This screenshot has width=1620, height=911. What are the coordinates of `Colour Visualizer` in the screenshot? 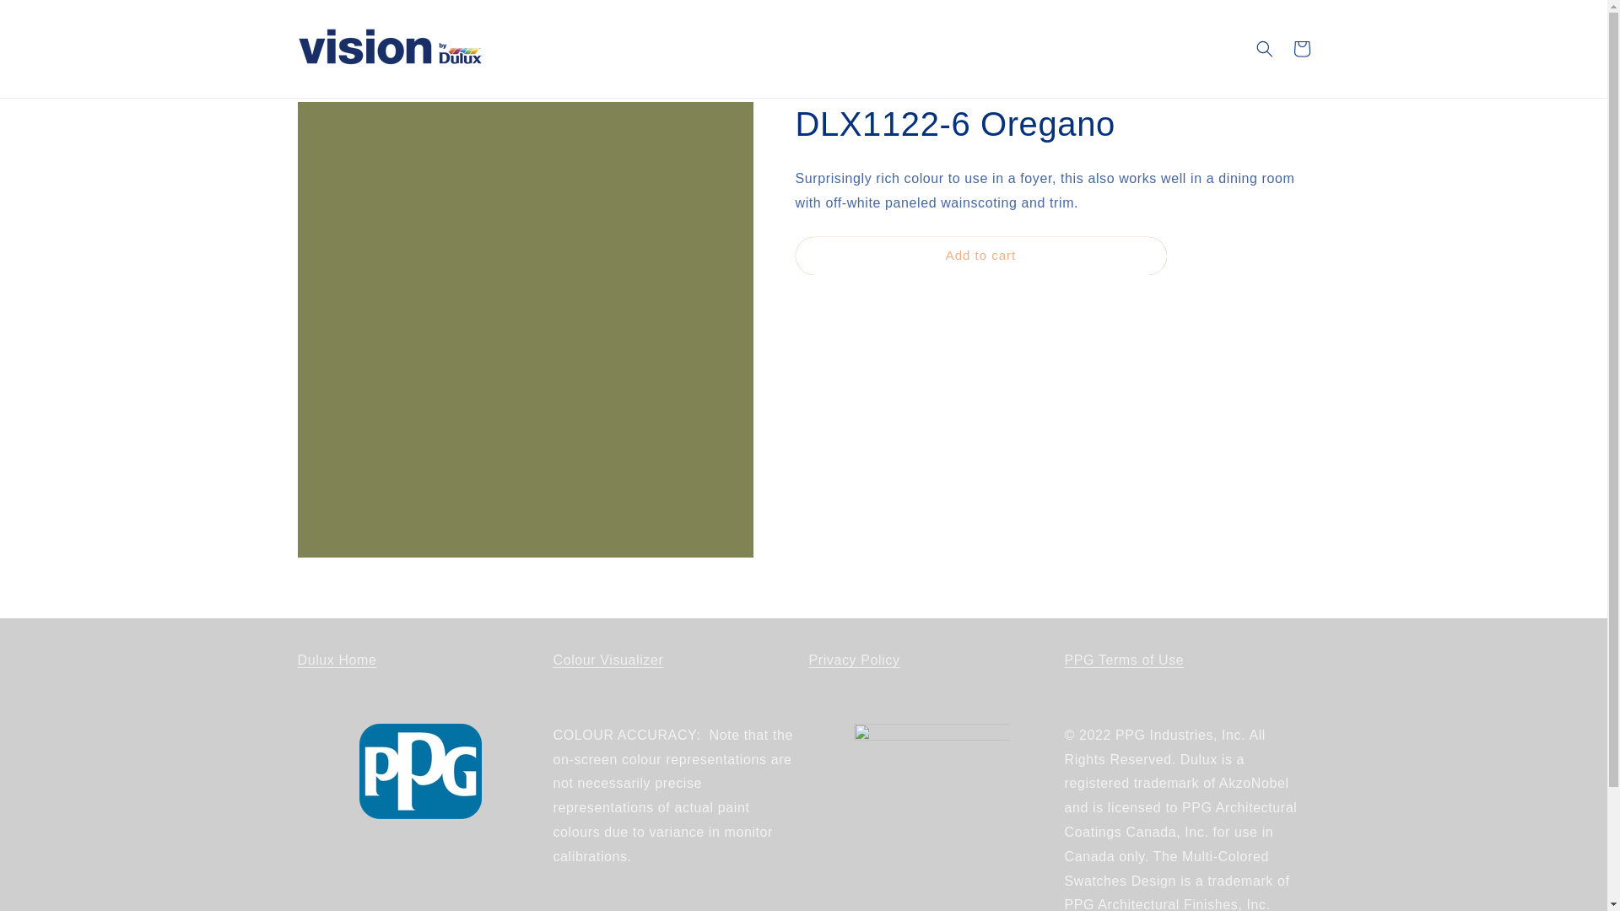 It's located at (609, 660).